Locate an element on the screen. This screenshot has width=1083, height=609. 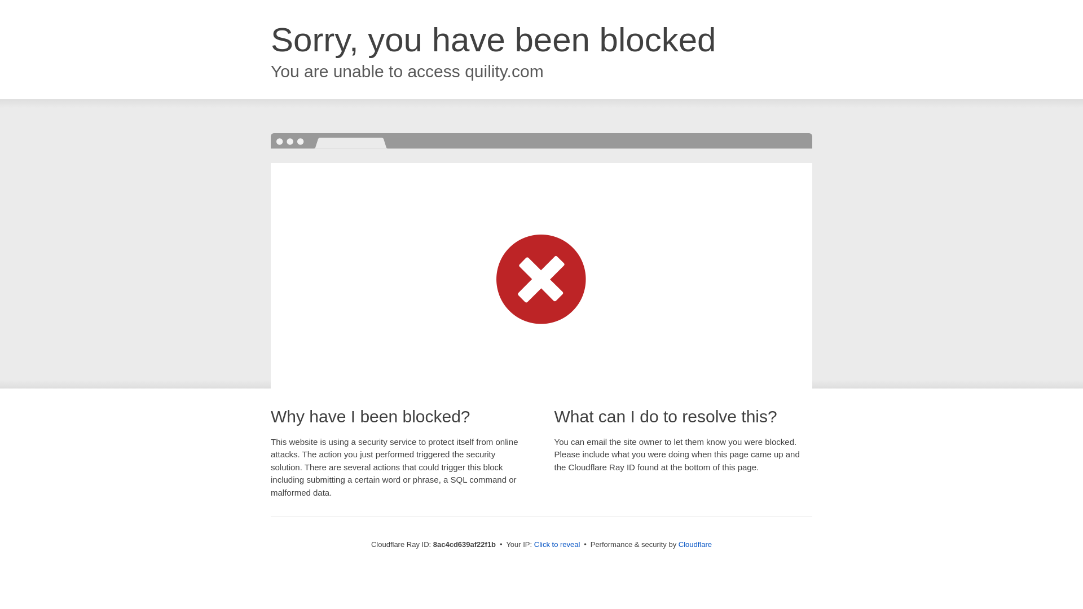
Click to reveal is located at coordinates (557, 545).